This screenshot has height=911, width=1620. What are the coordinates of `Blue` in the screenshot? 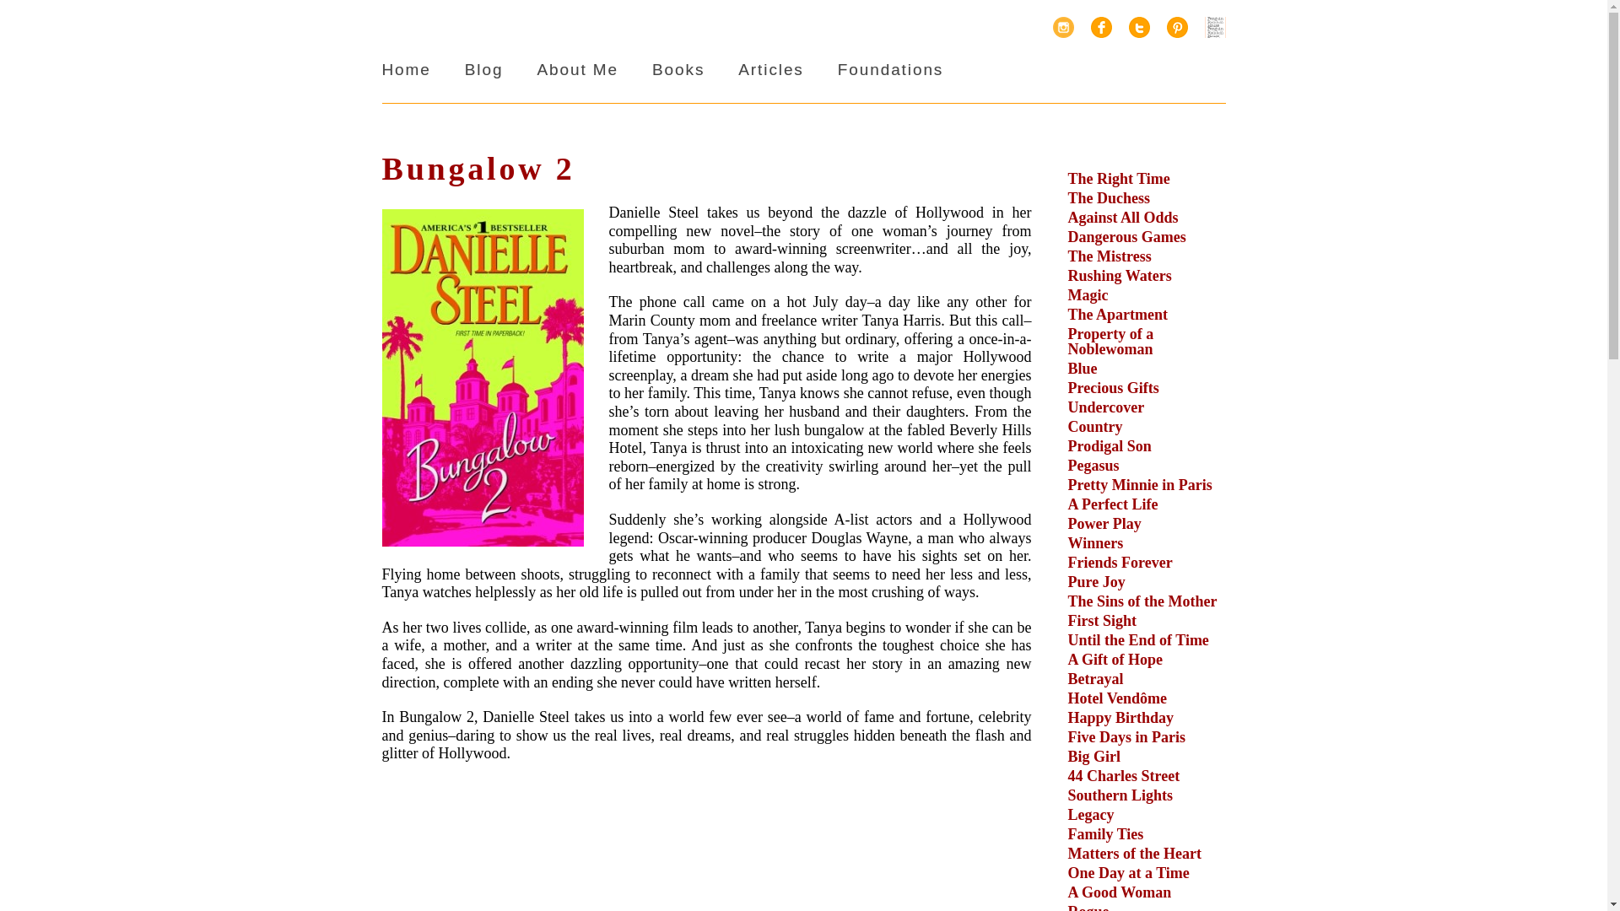 It's located at (1083, 368).